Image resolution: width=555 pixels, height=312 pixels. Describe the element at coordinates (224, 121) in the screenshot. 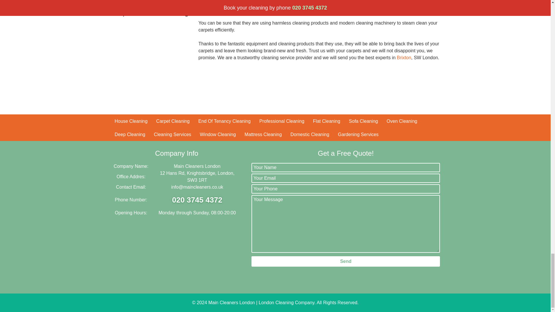

I see `End Of Tenancy Cleaning` at that location.